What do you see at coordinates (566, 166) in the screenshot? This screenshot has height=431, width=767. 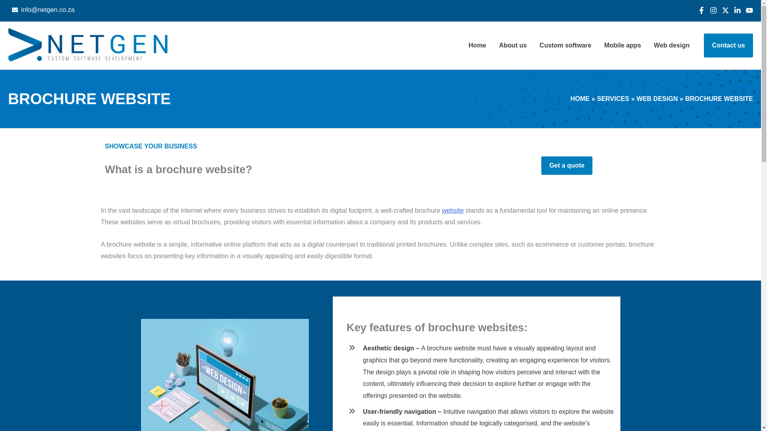 I see `Get a quote` at bounding box center [566, 166].